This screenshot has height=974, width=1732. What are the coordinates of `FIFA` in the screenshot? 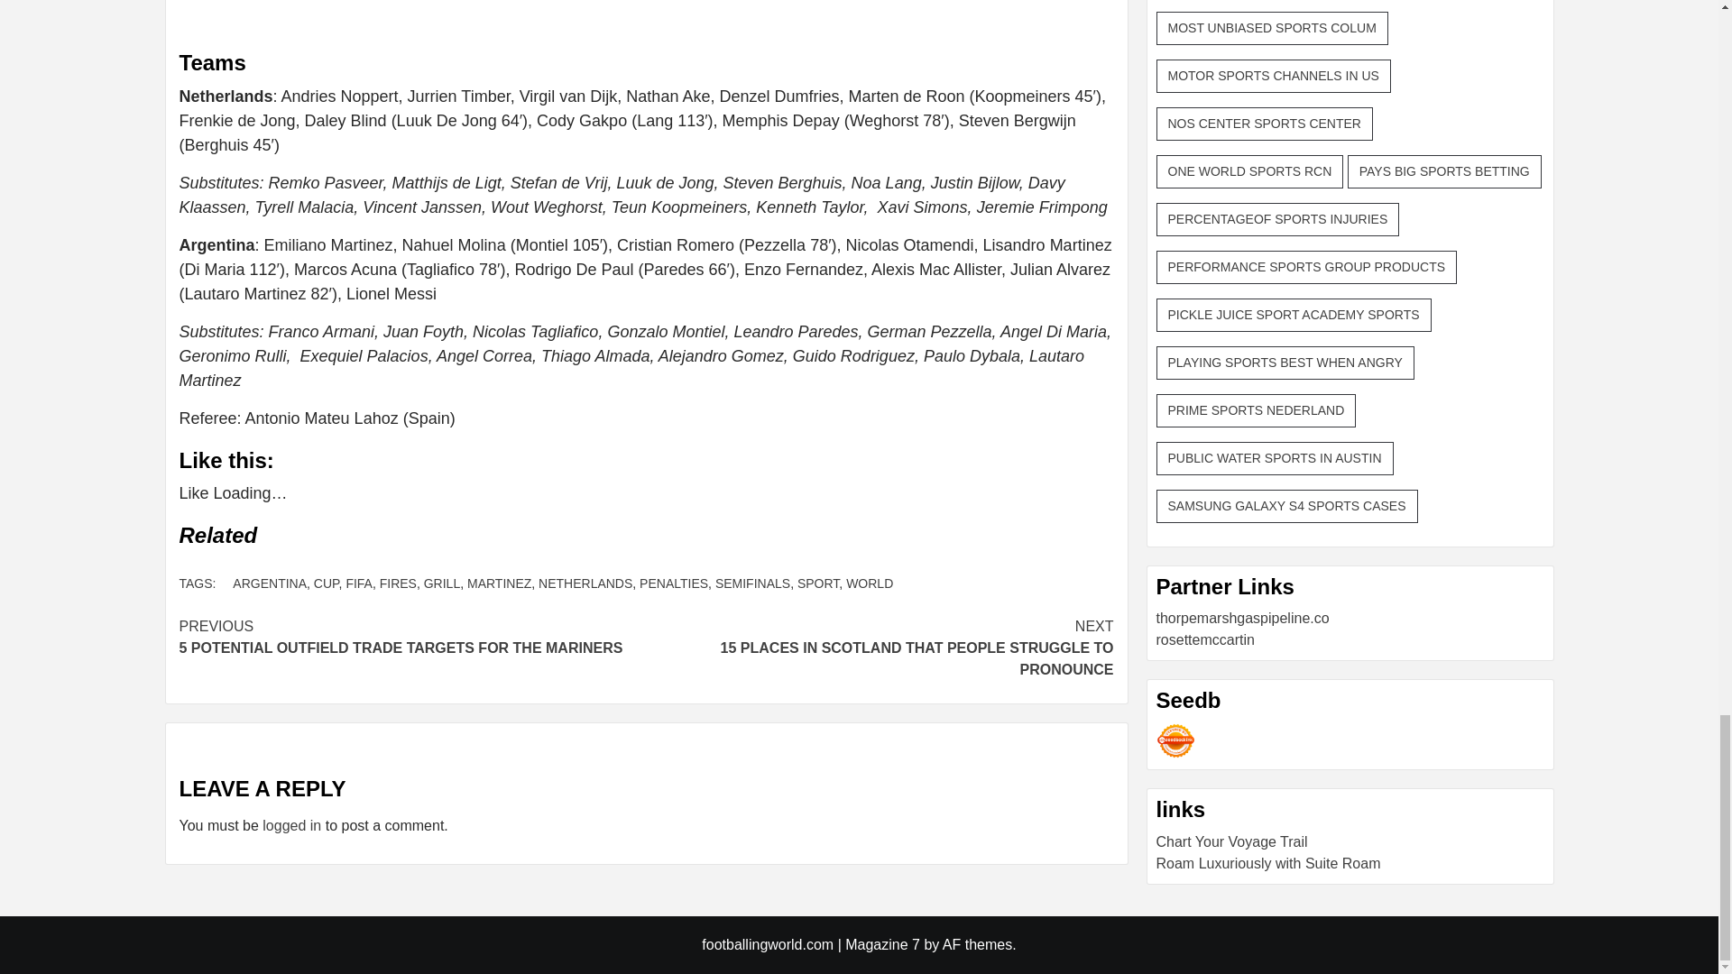 It's located at (870, 583).